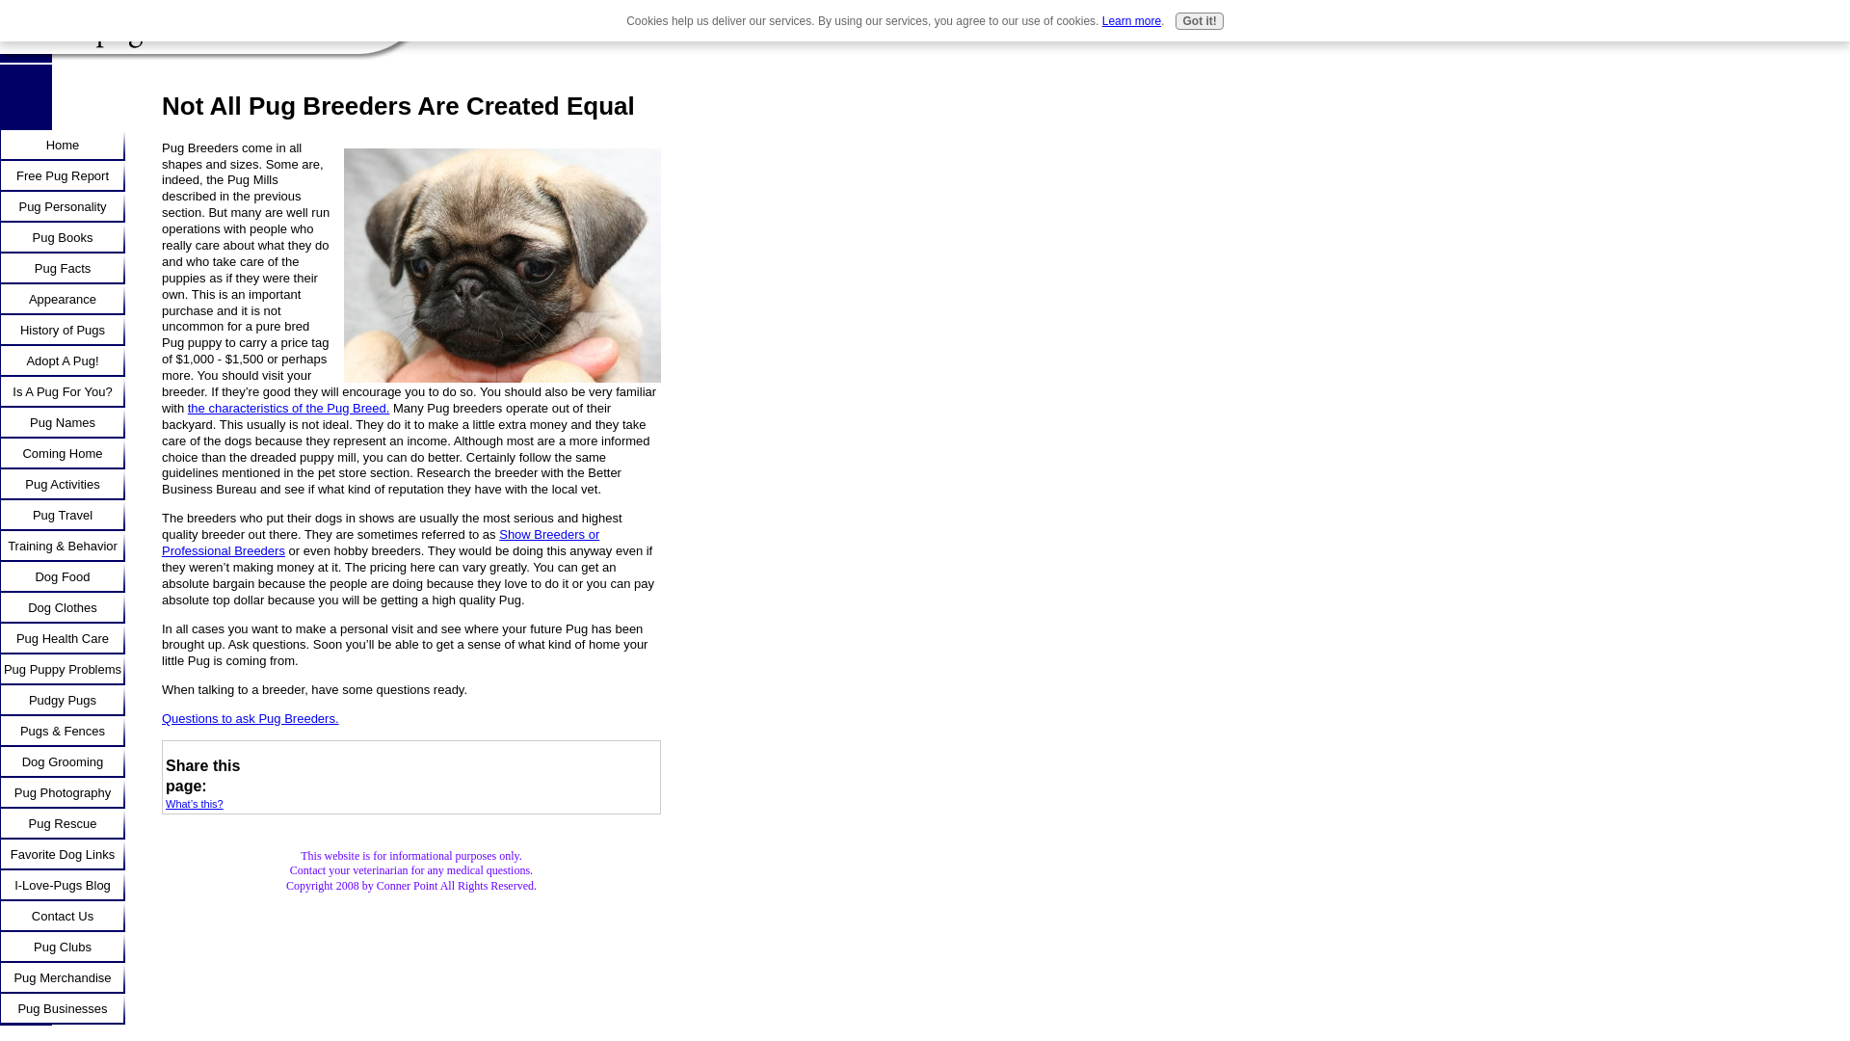 The width and height of the screenshot is (1850, 1041). I want to click on Learn more, so click(1131, 21).